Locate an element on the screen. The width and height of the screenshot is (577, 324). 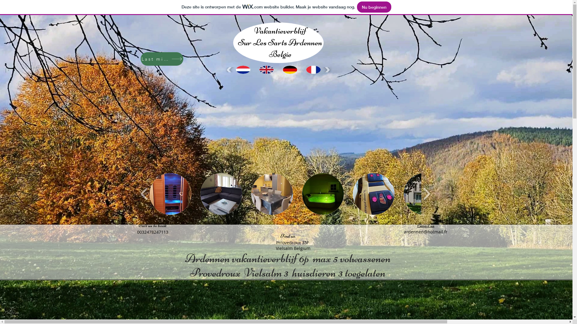
Last minute is located at coordinates (162, 59).